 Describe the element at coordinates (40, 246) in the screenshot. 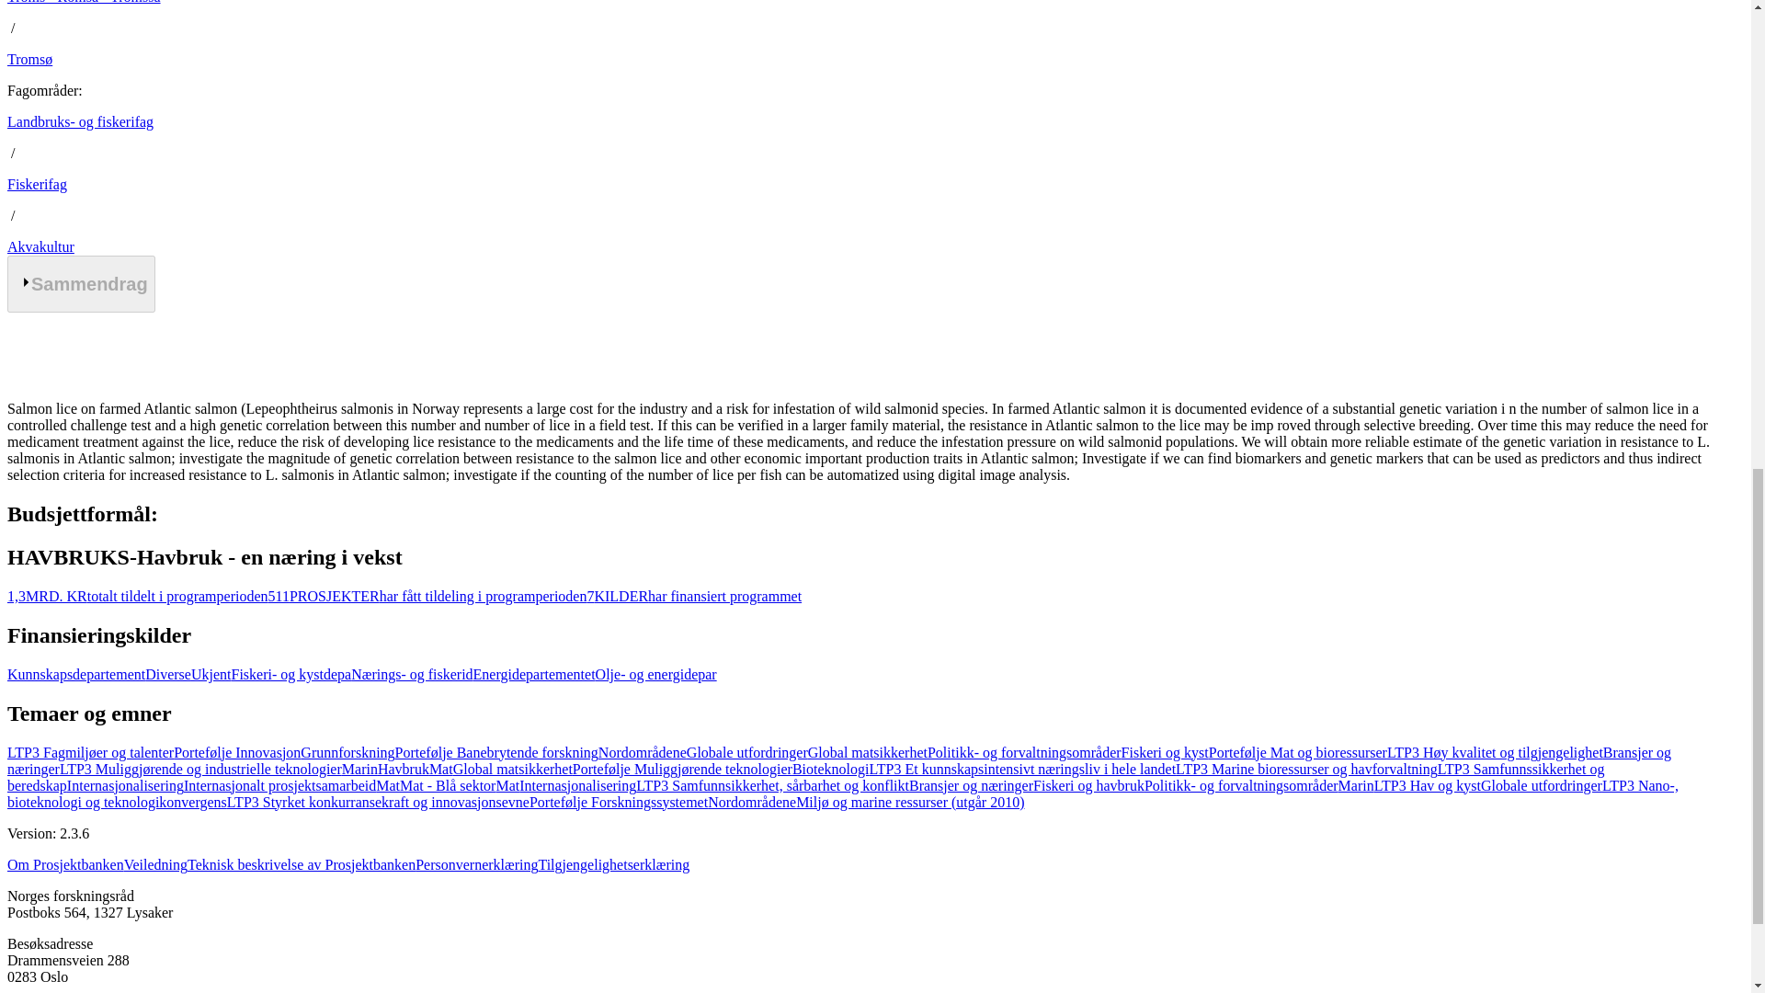

I see `Akvakultur` at that location.